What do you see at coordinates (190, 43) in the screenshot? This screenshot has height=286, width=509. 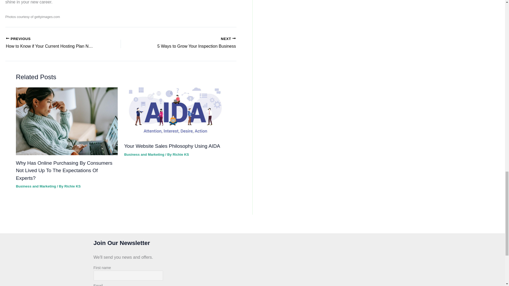 I see `View all posts by Richie KS` at bounding box center [190, 43].